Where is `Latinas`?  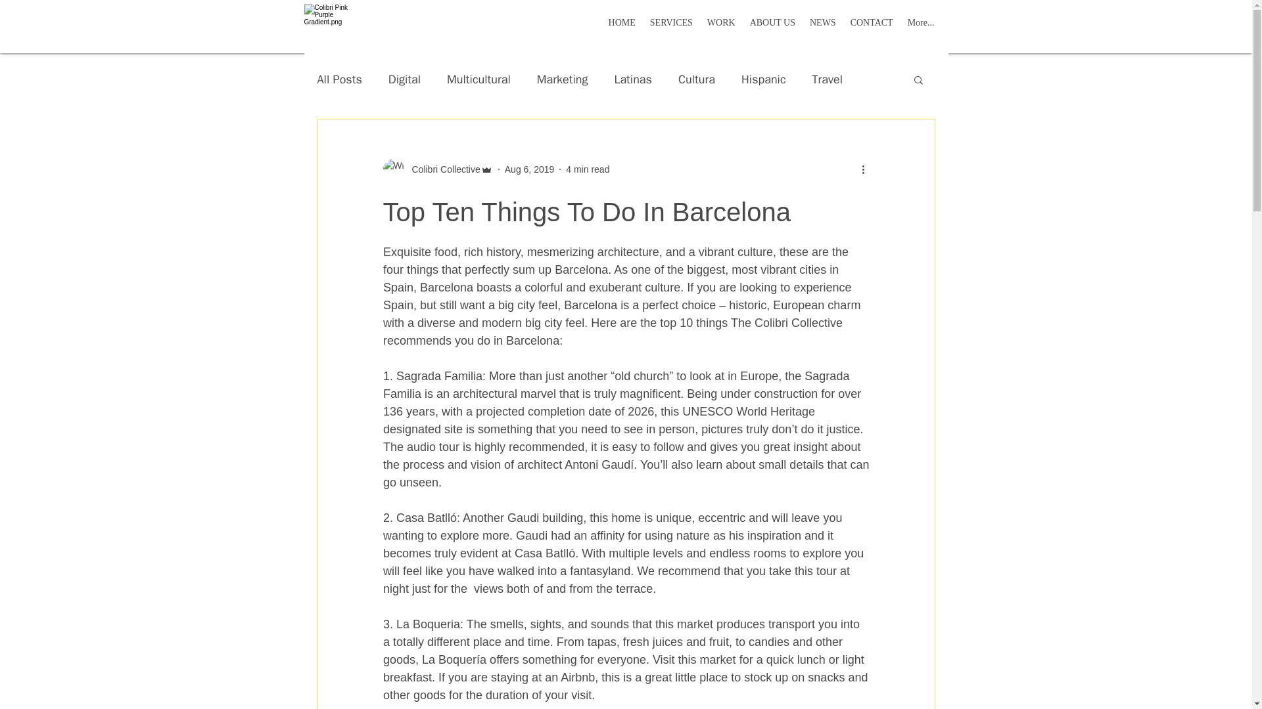 Latinas is located at coordinates (632, 79).